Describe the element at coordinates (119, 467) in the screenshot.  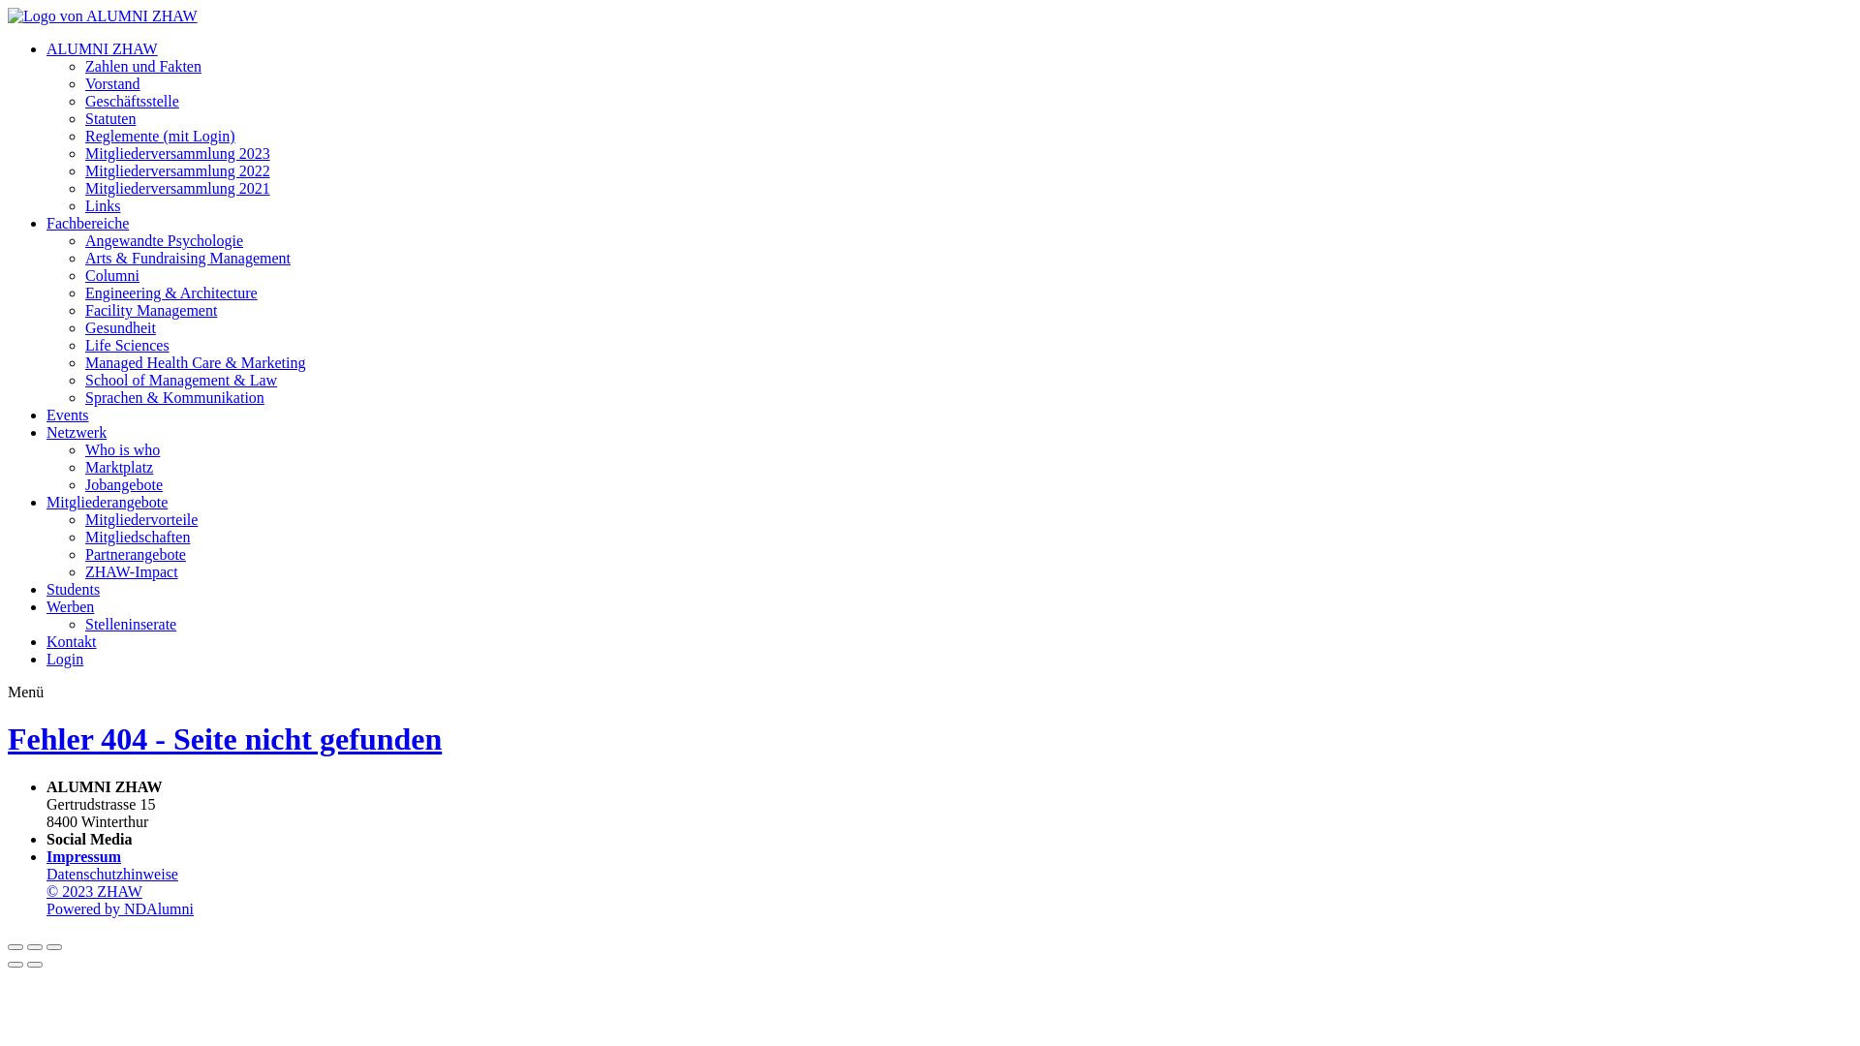
I see `Marktplatz` at that location.